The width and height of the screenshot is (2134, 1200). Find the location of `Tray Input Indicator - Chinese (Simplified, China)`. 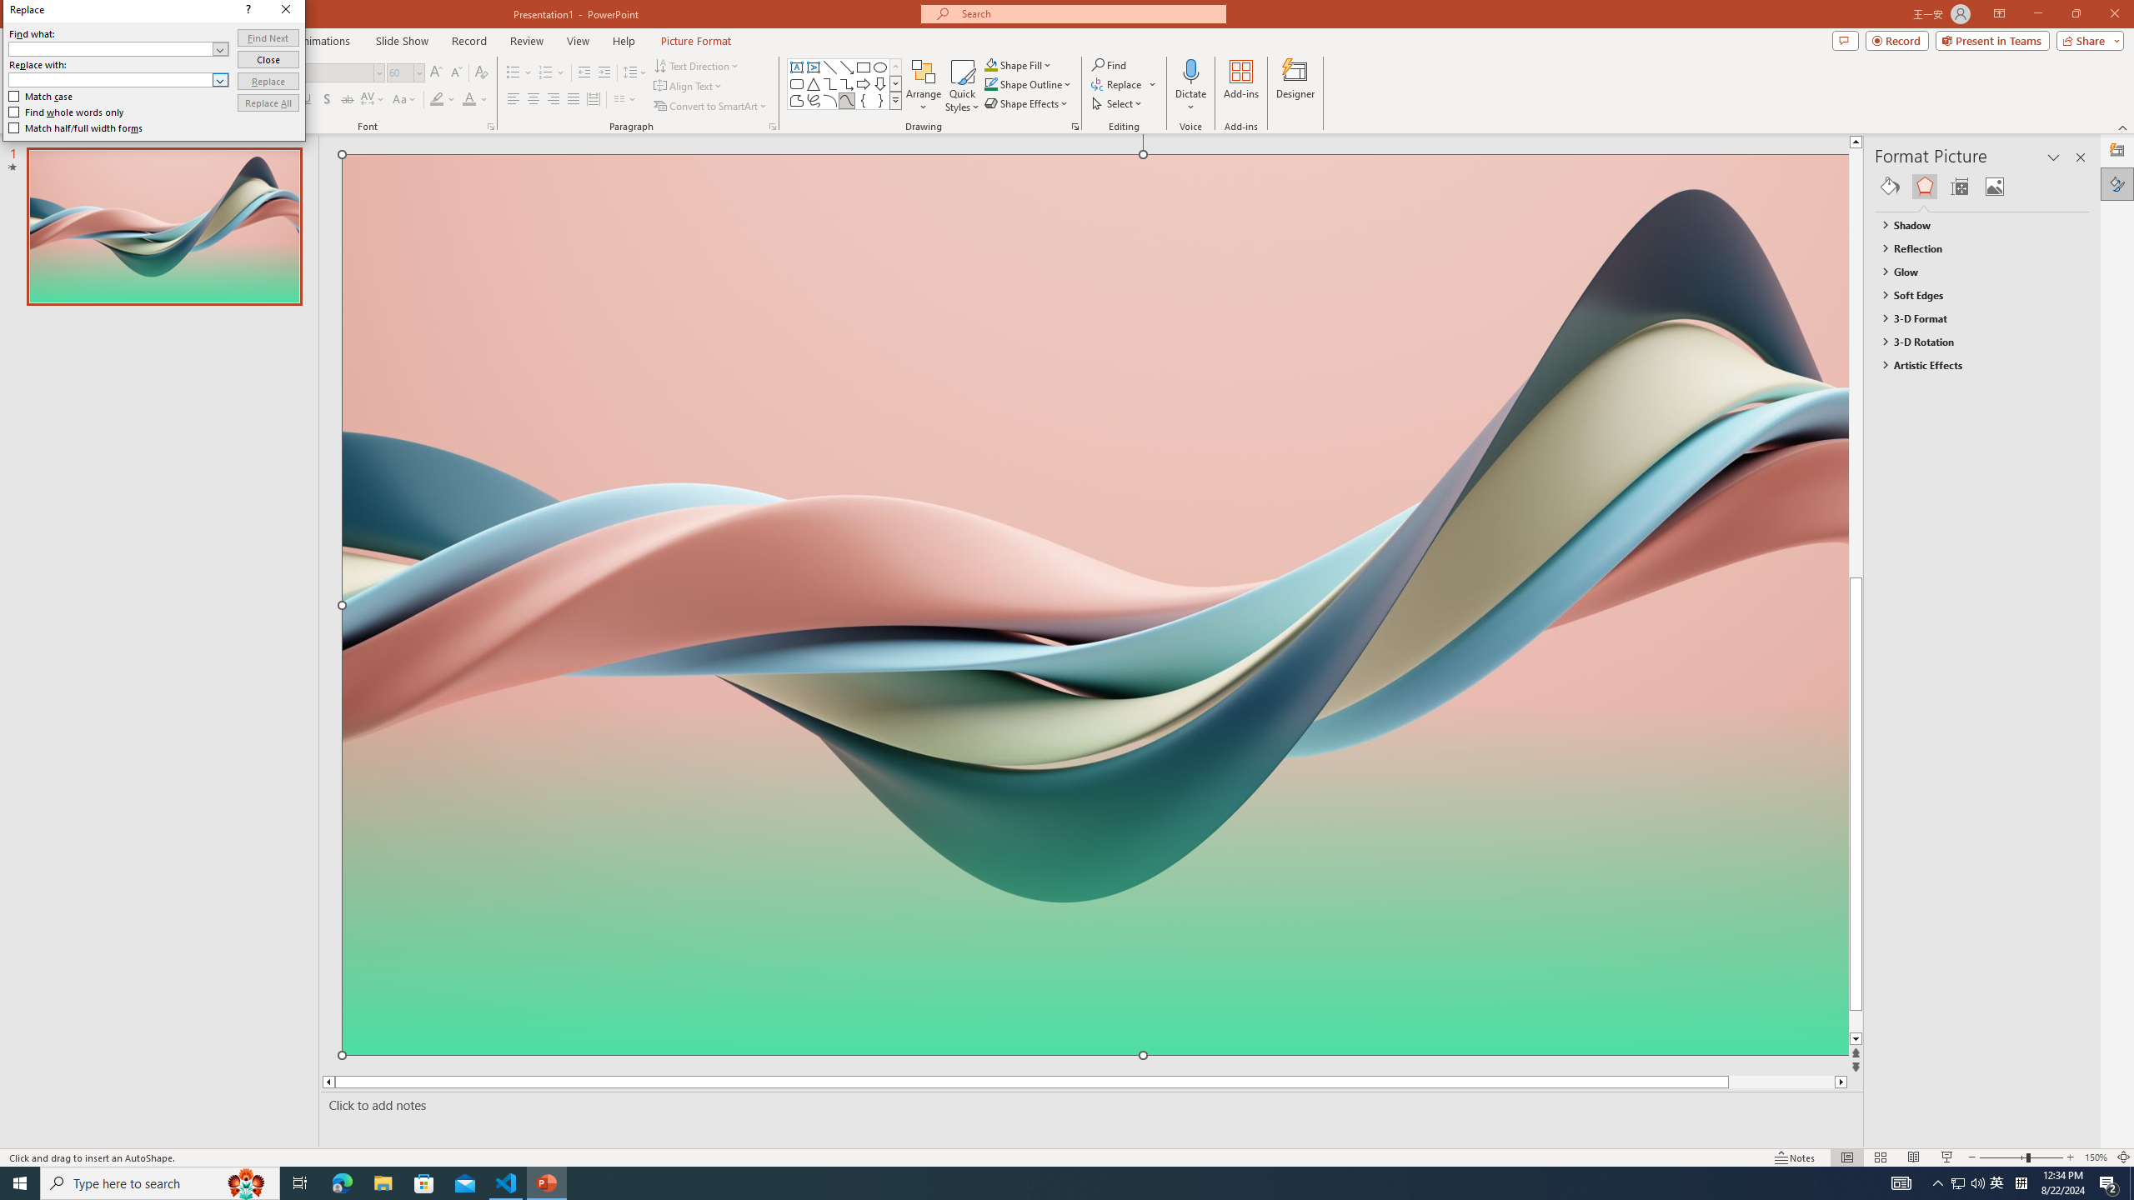

Tray Input Indicator - Chinese (Simplified, China) is located at coordinates (2021, 1183).